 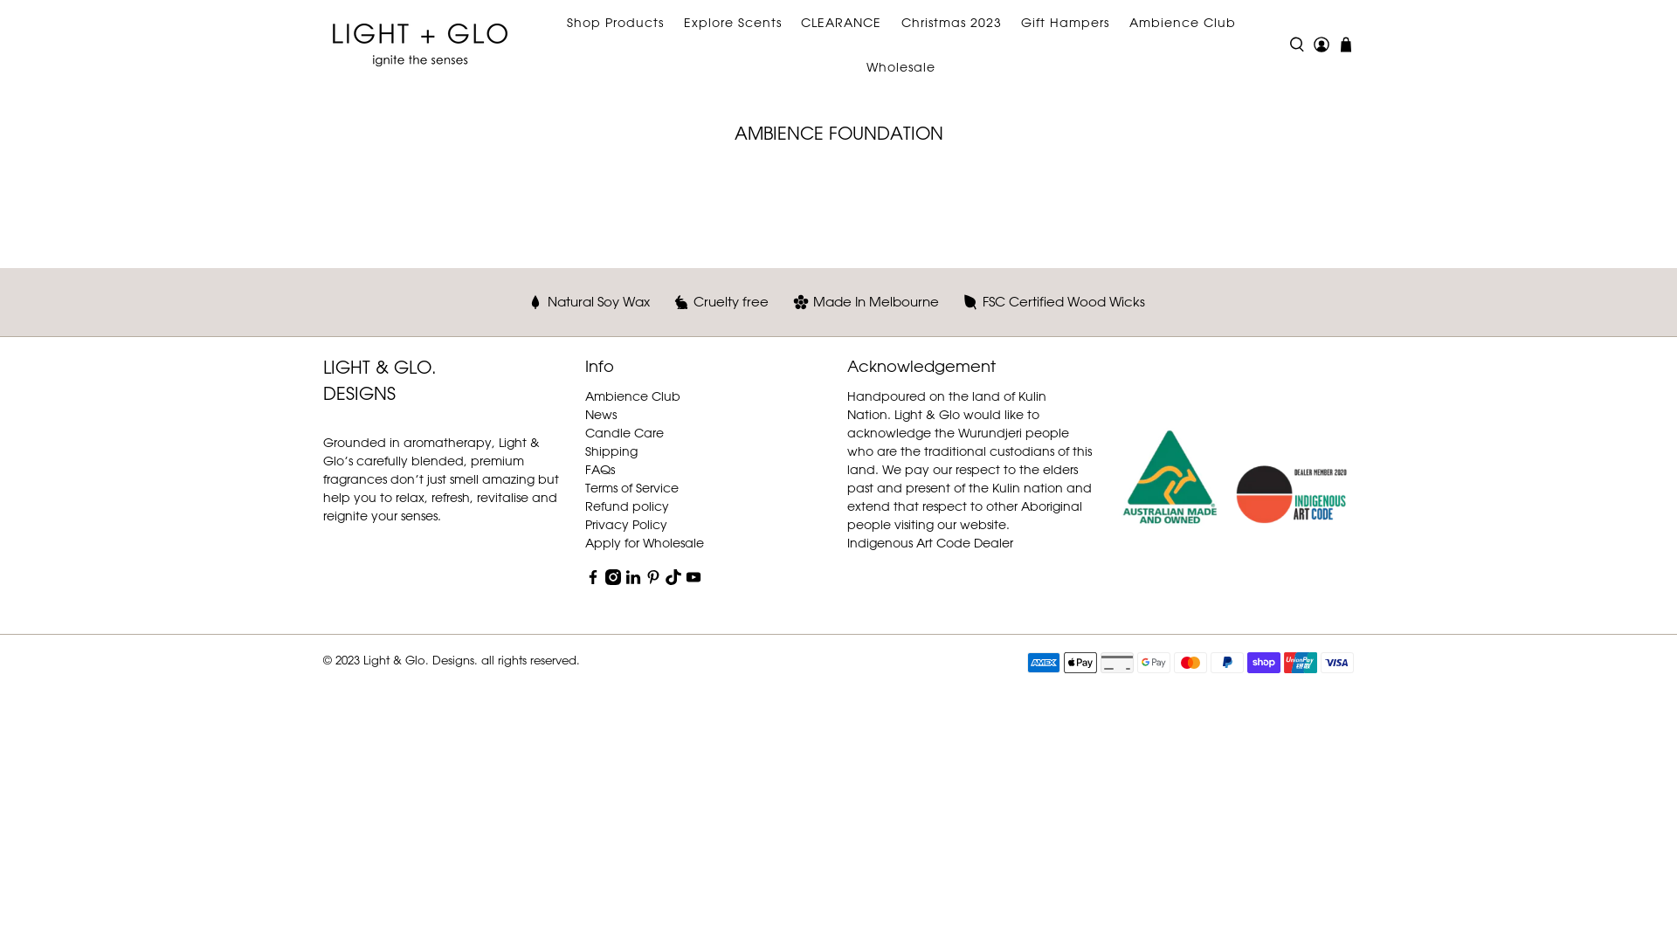 What do you see at coordinates (645, 541) in the screenshot?
I see `Apply for Wholesale` at bounding box center [645, 541].